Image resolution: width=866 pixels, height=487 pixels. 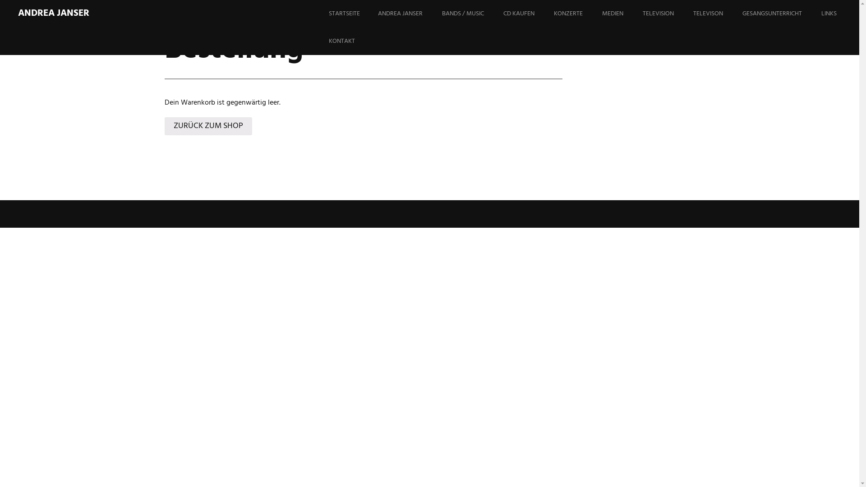 What do you see at coordinates (472, 14) in the screenshot?
I see `BANDS / MUSIC` at bounding box center [472, 14].